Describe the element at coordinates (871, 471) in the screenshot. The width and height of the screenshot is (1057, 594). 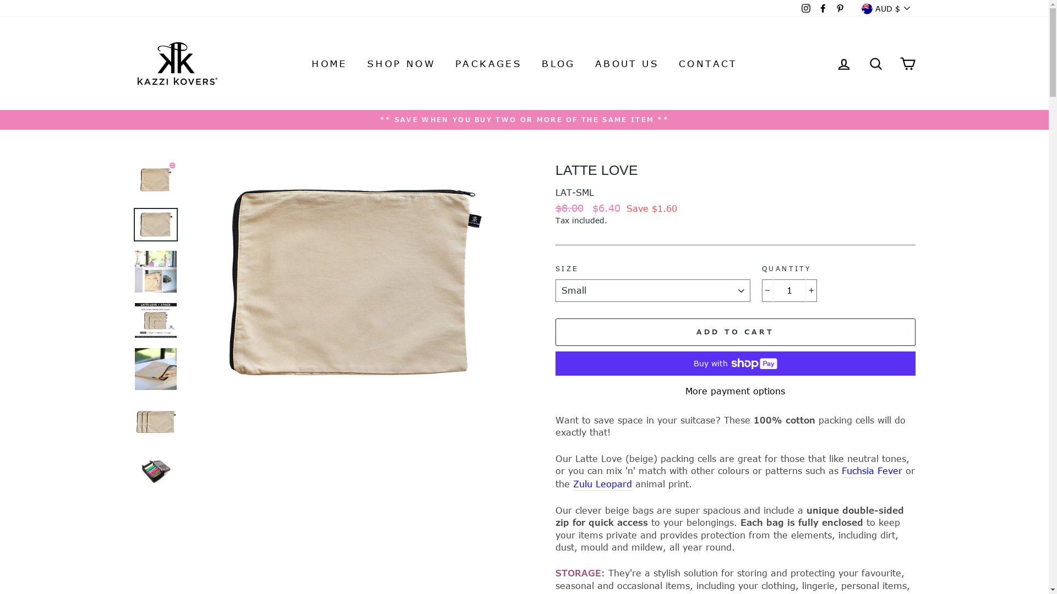
I see `Fuchsia Fever` at that location.